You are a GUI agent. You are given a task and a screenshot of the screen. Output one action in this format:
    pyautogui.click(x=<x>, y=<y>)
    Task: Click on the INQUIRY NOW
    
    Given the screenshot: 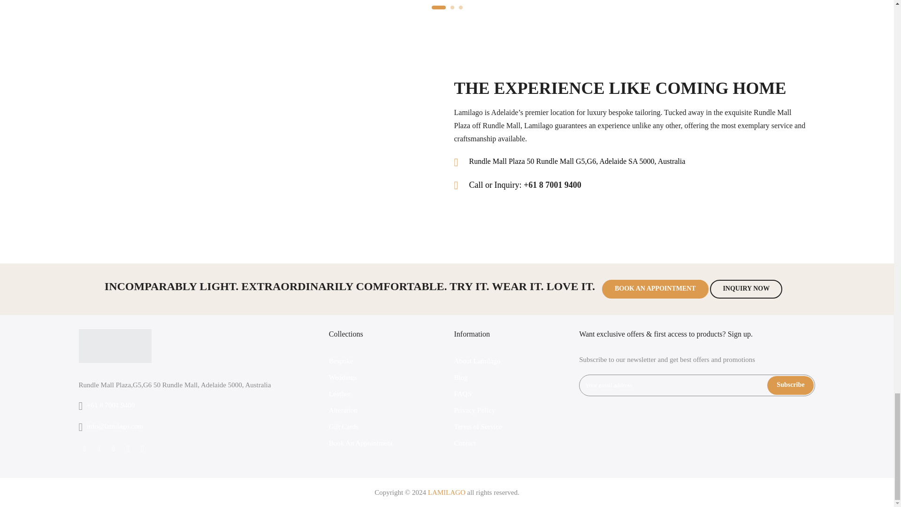 What is the action you would take?
    pyautogui.click(x=746, y=289)
    